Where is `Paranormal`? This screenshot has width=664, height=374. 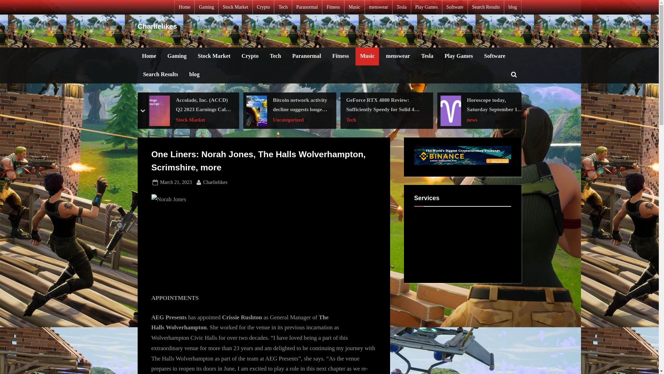
Paranormal is located at coordinates (306, 56).